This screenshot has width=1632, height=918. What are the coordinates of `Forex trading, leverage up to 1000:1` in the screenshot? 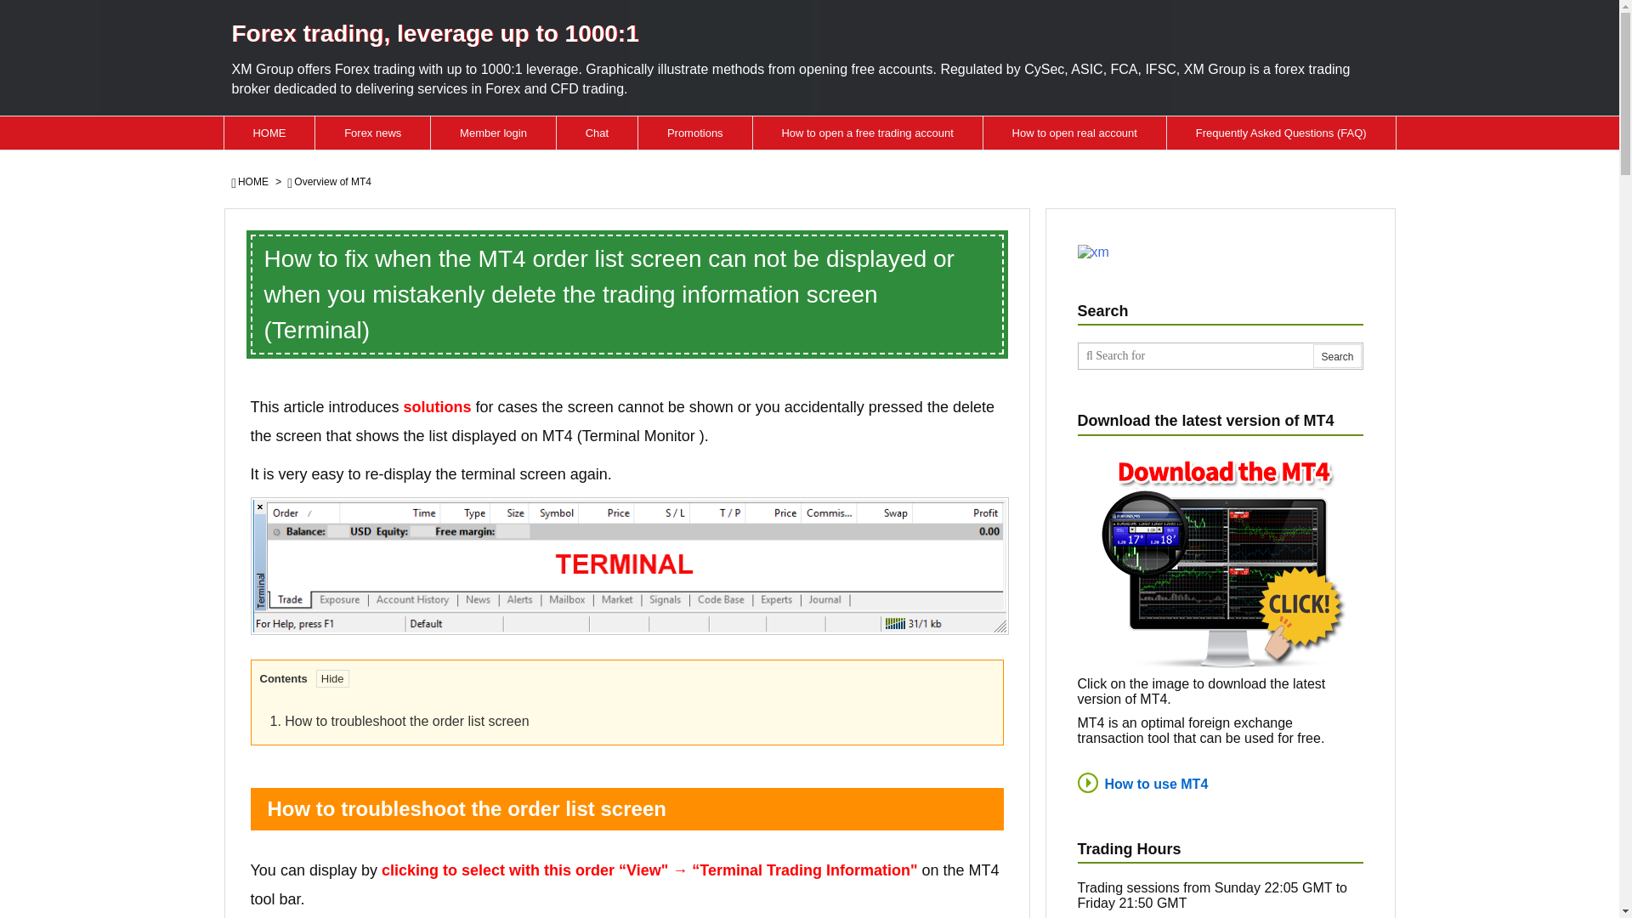 It's located at (434, 33).